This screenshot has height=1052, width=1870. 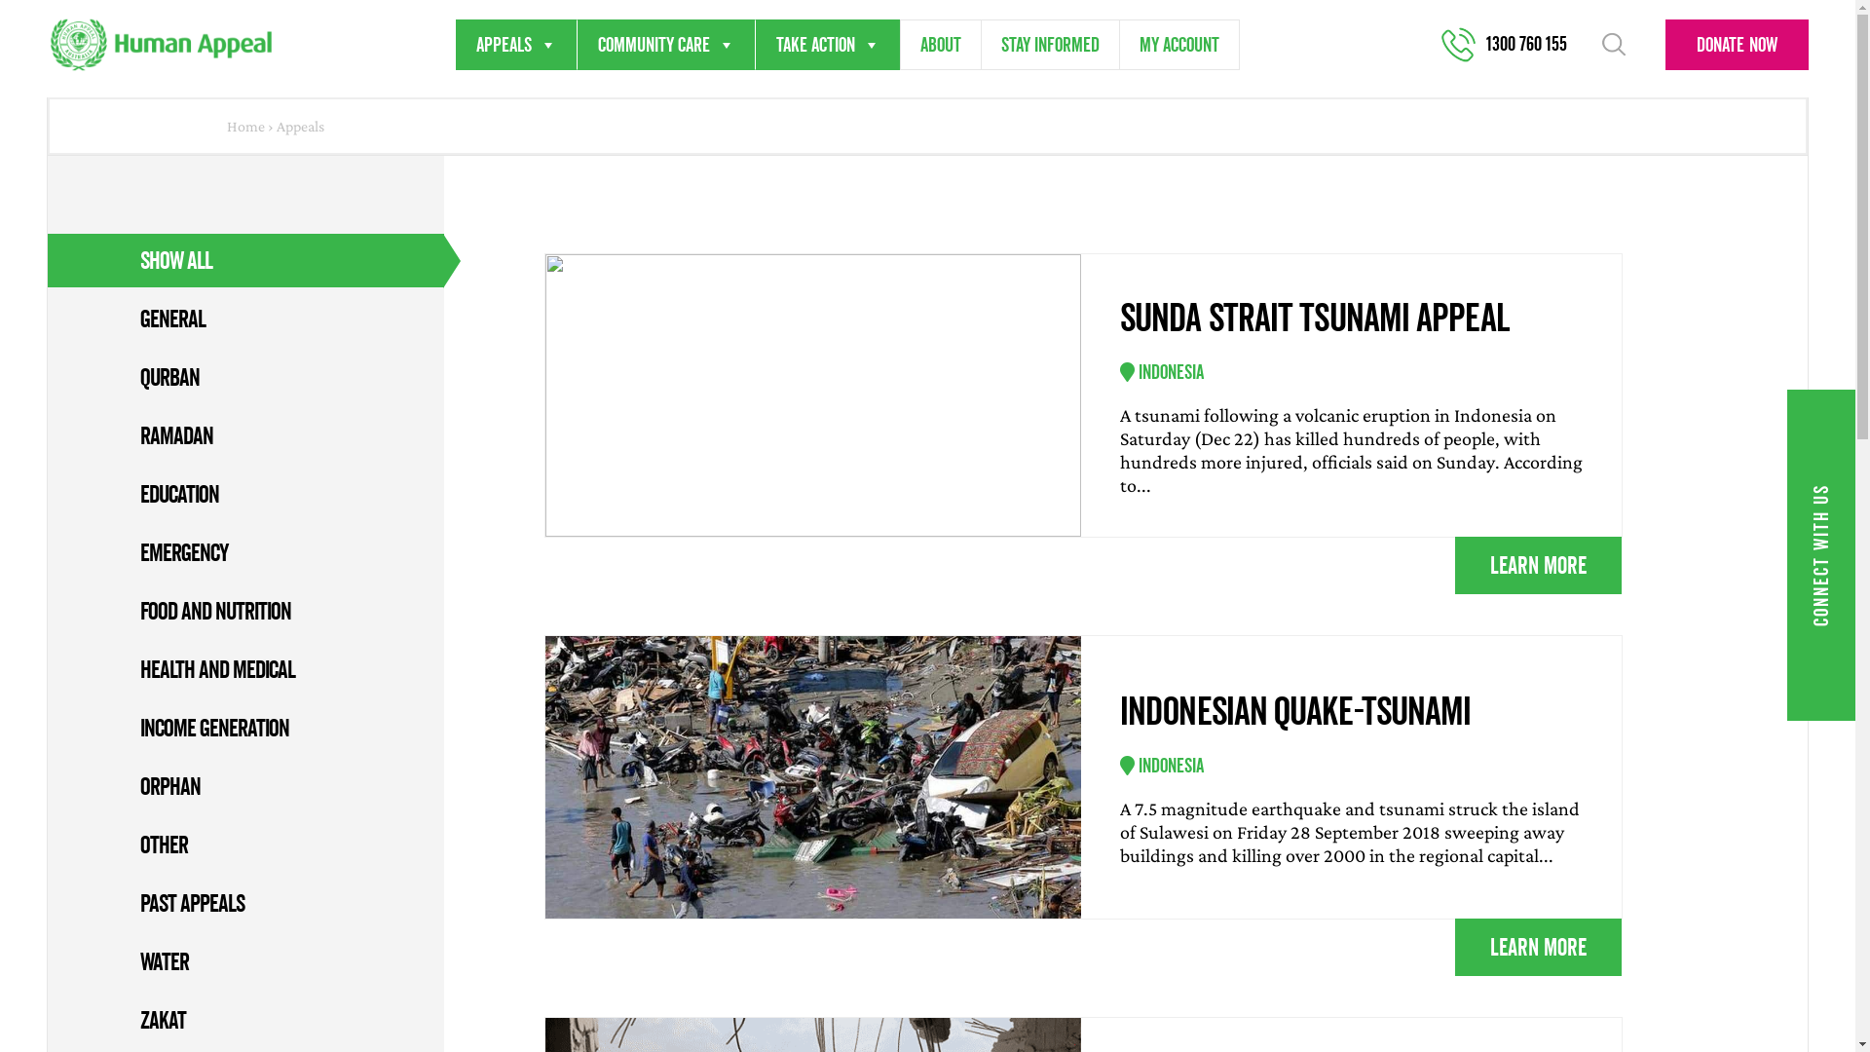 What do you see at coordinates (169, 377) in the screenshot?
I see `Qurban` at bounding box center [169, 377].